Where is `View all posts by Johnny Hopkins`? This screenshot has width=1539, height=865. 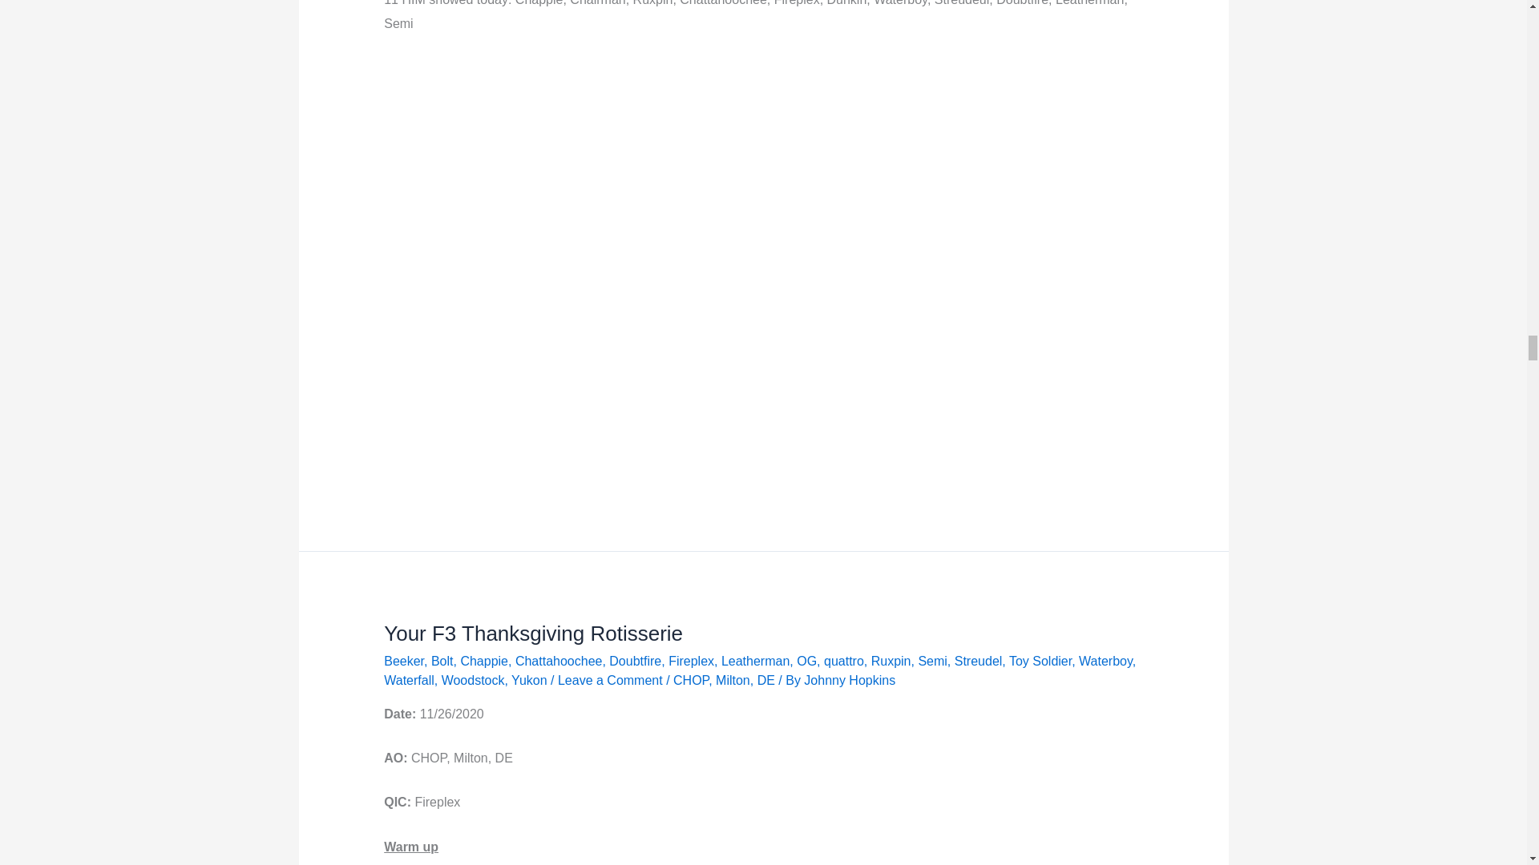
View all posts by Johnny Hopkins is located at coordinates (850, 680).